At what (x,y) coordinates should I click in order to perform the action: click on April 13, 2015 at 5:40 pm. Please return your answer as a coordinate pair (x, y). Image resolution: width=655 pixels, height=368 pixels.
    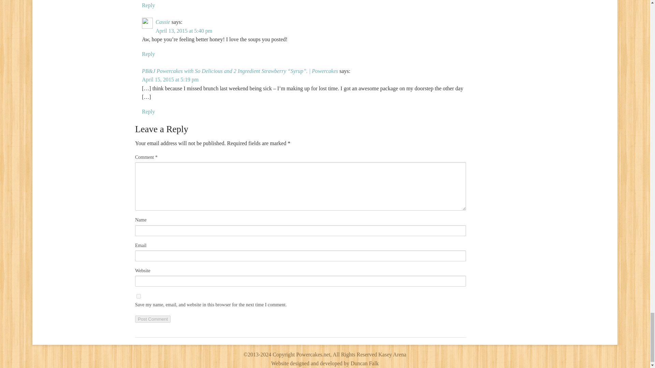
    Looking at the image, I should click on (184, 31).